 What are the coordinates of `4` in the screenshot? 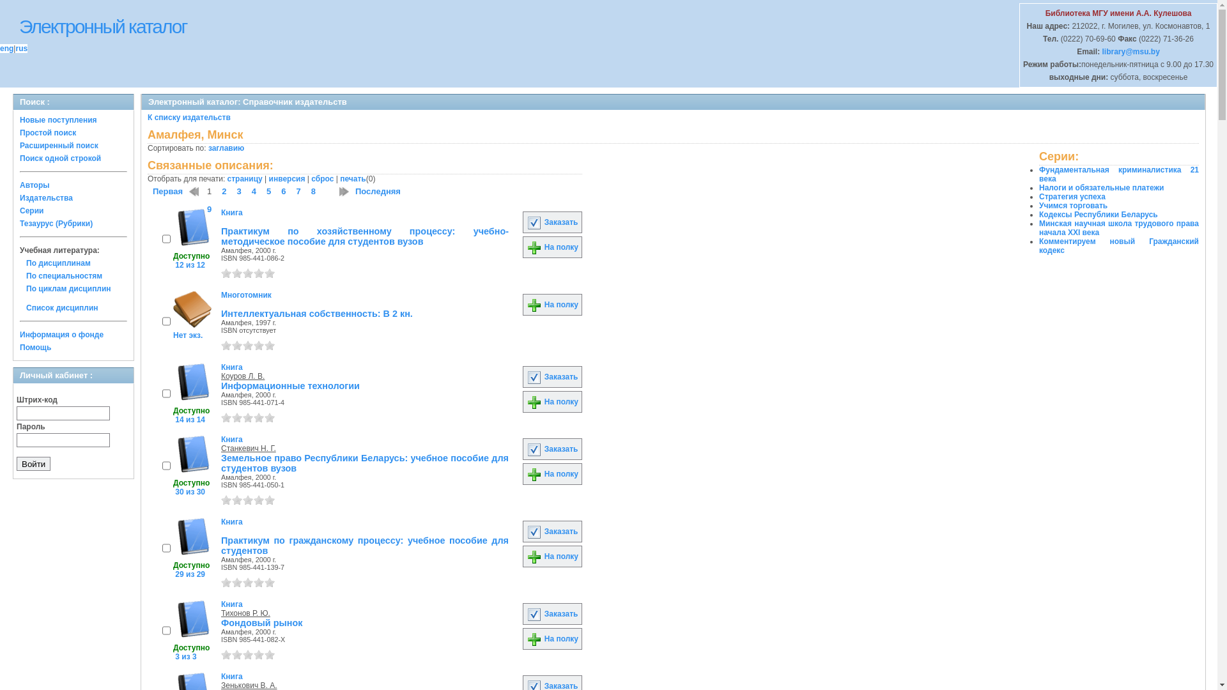 It's located at (259, 500).